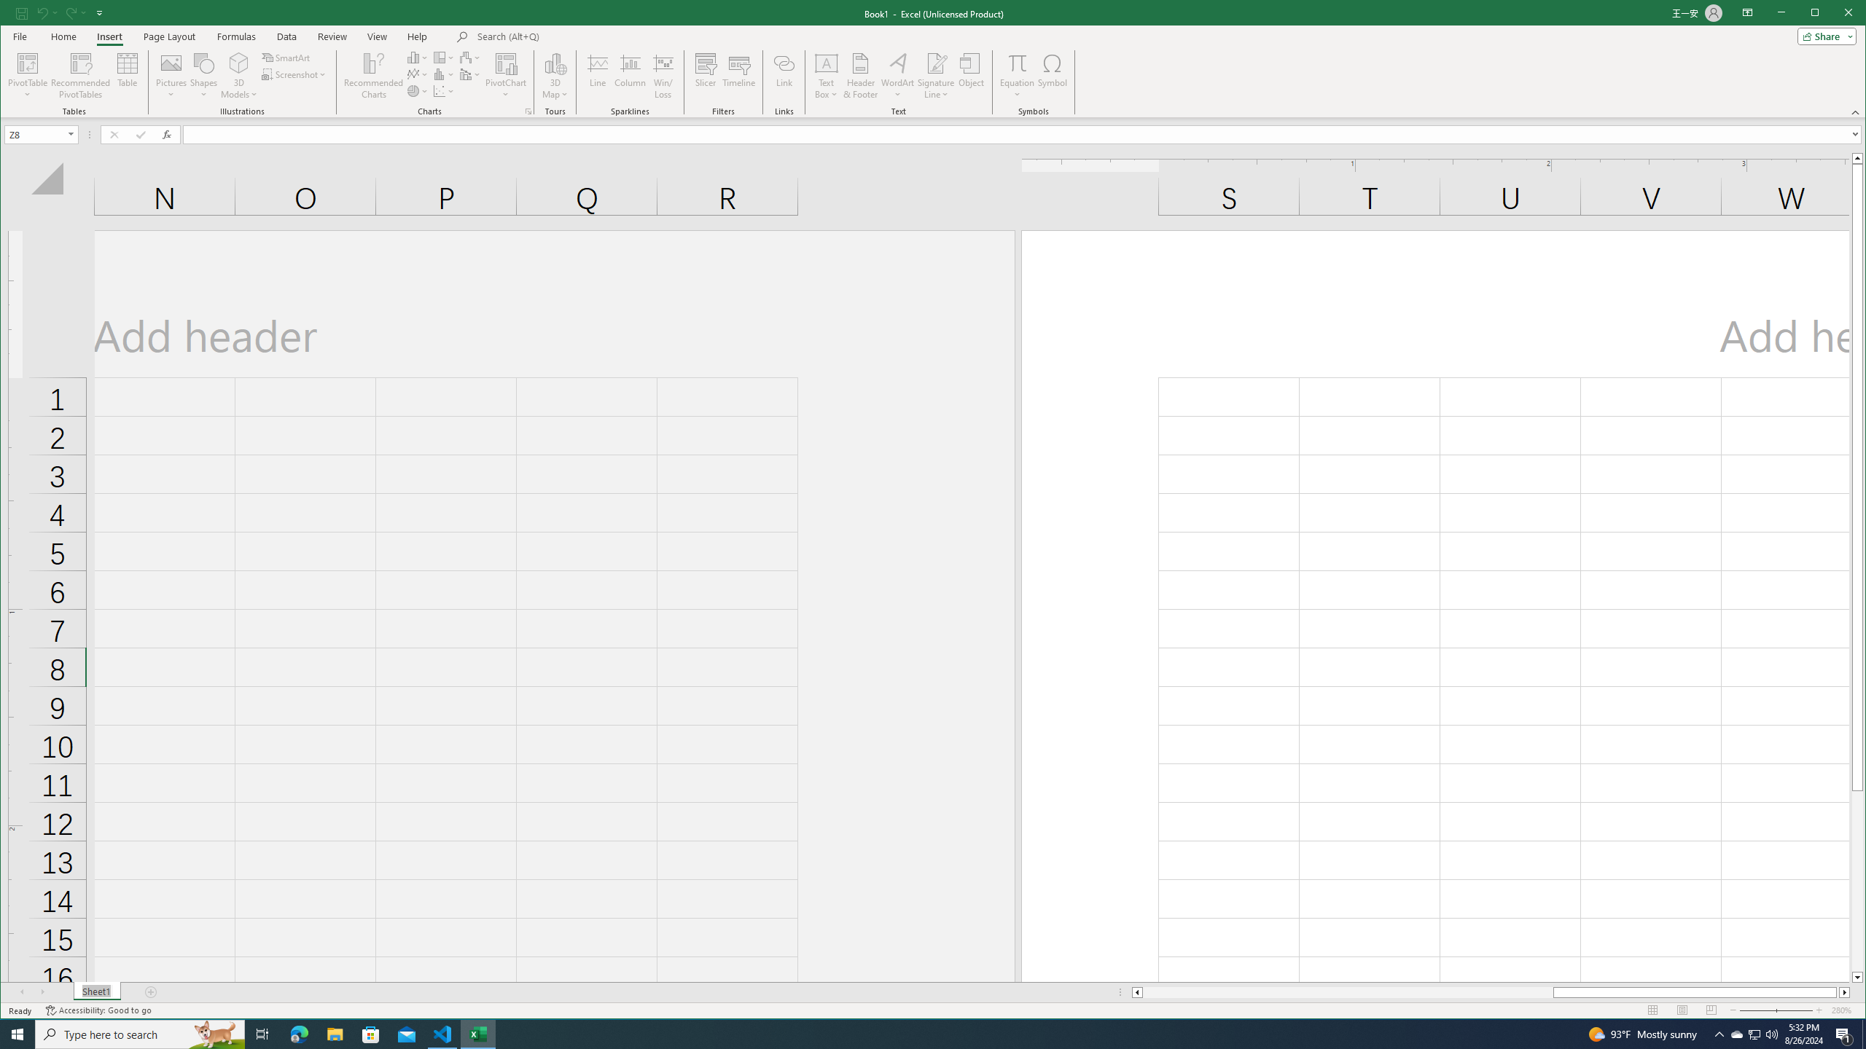  What do you see at coordinates (1771, 1034) in the screenshot?
I see `Q2790: 100%` at bounding box center [1771, 1034].